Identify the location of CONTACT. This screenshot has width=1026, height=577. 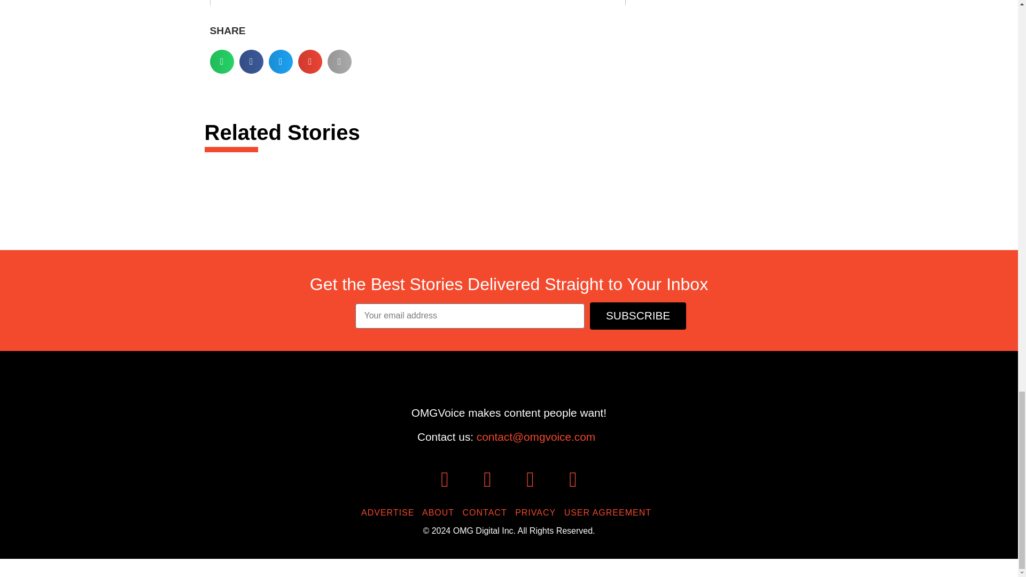
(487, 512).